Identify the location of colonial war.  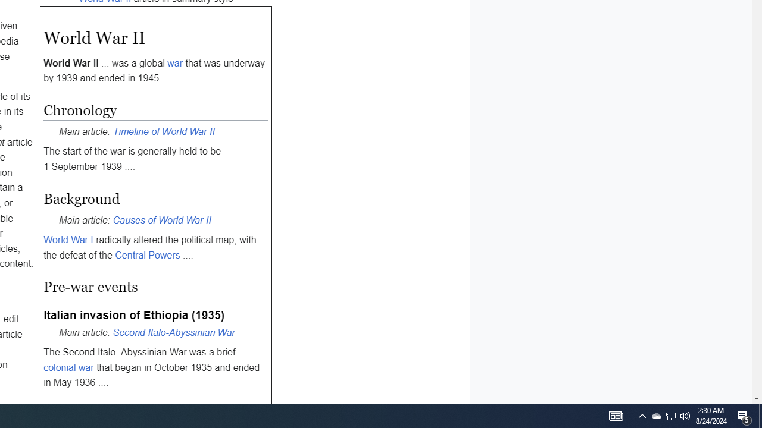
(68, 367).